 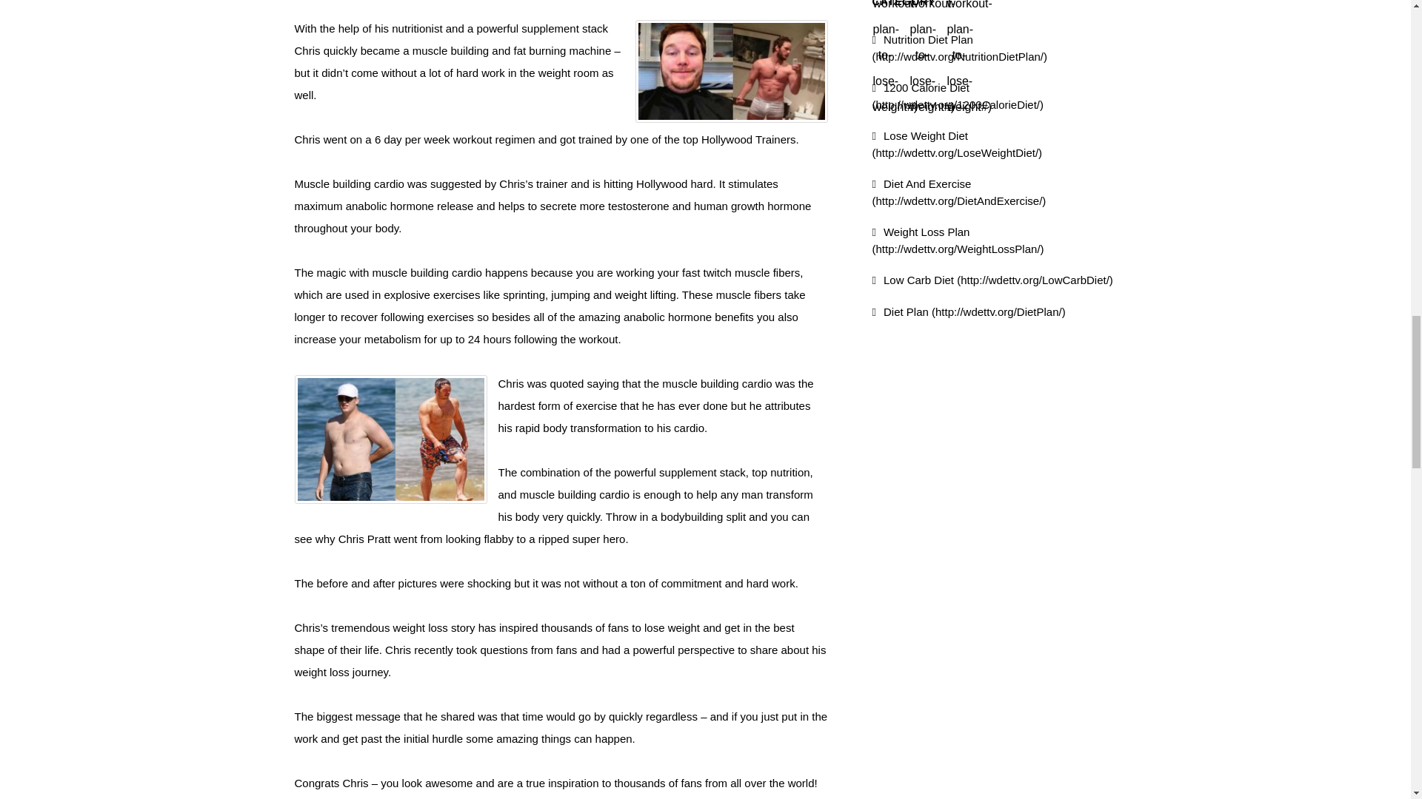 What do you see at coordinates (958, 240) in the screenshot?
I see `View all posts filed under Weight Loss Plan` at bounding box center [958, 240].